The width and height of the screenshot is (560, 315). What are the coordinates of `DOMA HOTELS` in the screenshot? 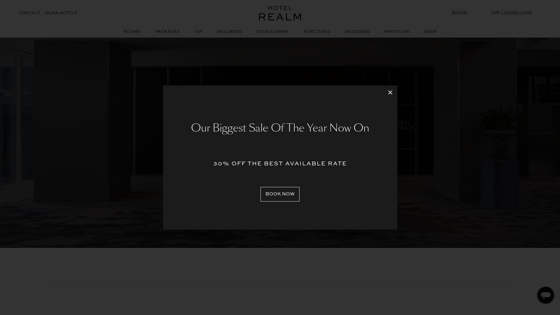 It's located at (61, 13).